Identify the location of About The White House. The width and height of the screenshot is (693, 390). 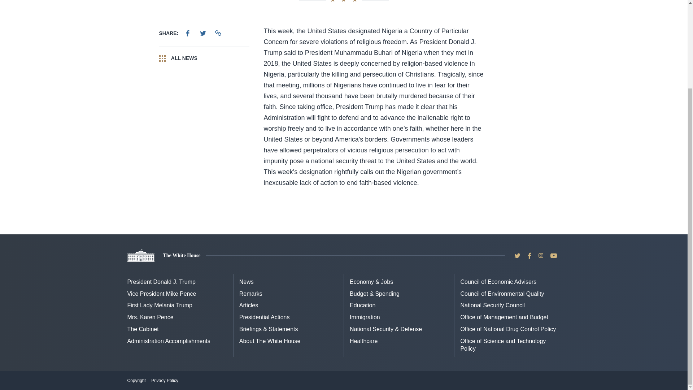
(270, 341).